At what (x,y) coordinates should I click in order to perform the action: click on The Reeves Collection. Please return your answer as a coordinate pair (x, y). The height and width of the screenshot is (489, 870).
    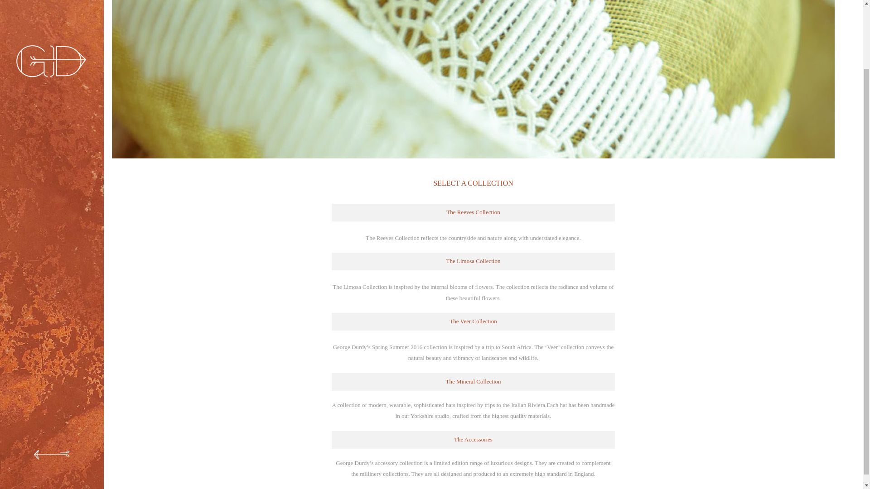
    Looking at the image, I should click on (473, 213).